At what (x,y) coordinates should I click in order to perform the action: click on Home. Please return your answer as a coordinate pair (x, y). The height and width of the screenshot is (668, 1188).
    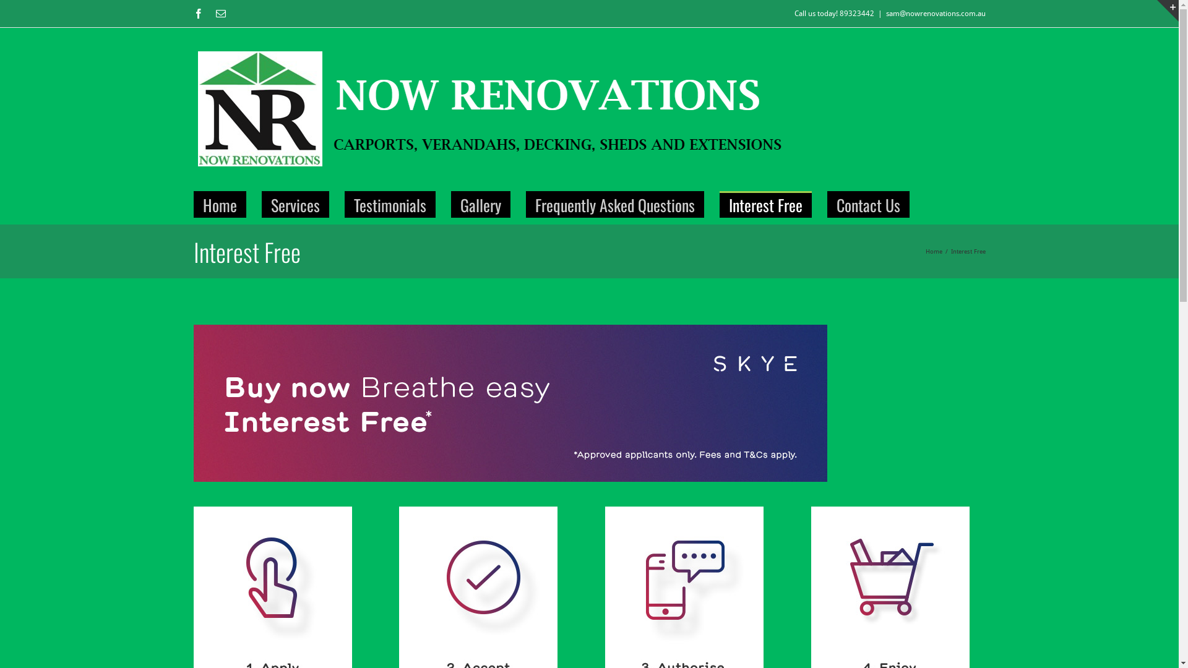
    Looking at the image, I should click on (934, 251).